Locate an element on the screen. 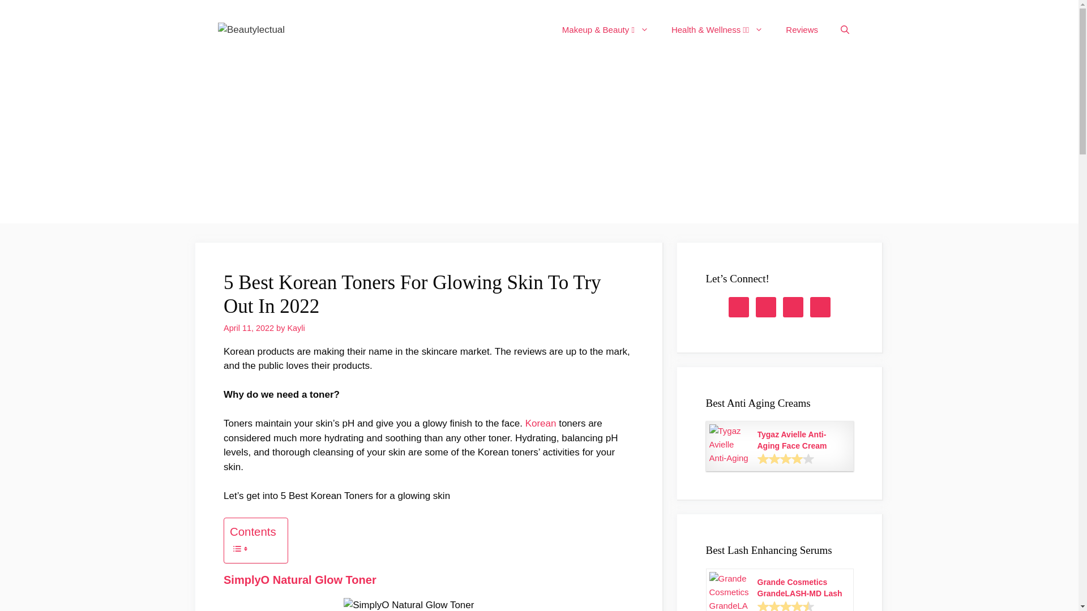 The height and width of the screenshot is (611, 1087). View all posts by Kayli is located at coordinates (296, 328).